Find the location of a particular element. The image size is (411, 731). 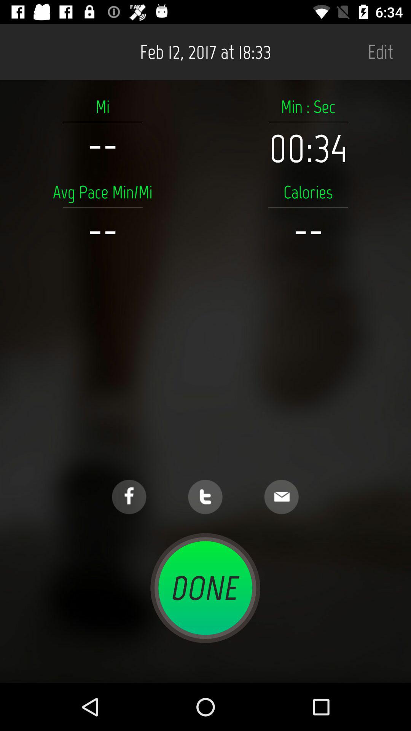

go to email is located at coordinates (282, 497).